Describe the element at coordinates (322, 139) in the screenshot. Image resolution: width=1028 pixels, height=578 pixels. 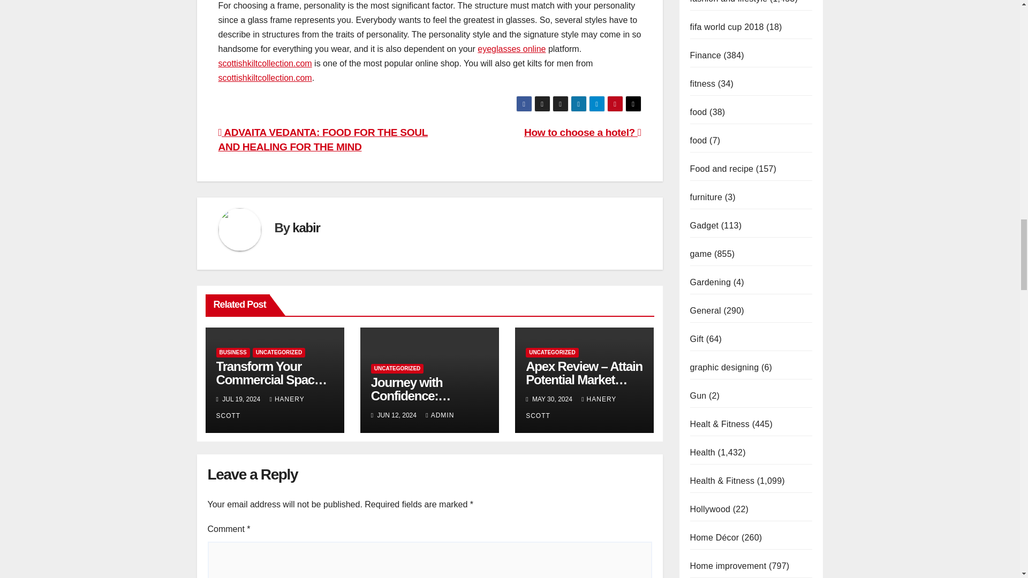
I see `ADVAITA VEDANTA: FOOD FOR THE SOUL AND HEALING FOR THE MIND` at that location.